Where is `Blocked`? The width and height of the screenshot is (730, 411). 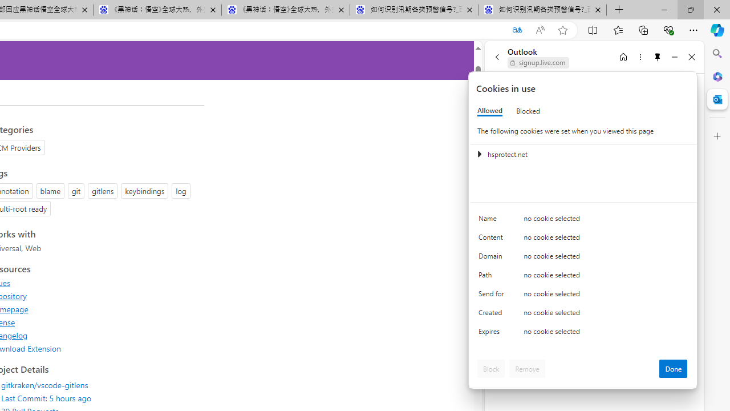
Blocked is located at coordinates (528, 111).